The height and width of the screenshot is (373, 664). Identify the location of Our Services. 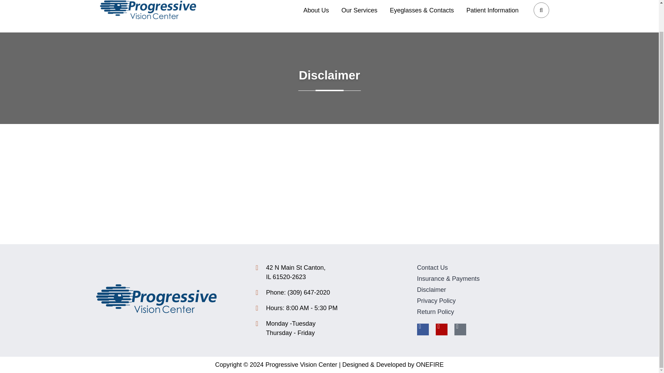
(329, 272).